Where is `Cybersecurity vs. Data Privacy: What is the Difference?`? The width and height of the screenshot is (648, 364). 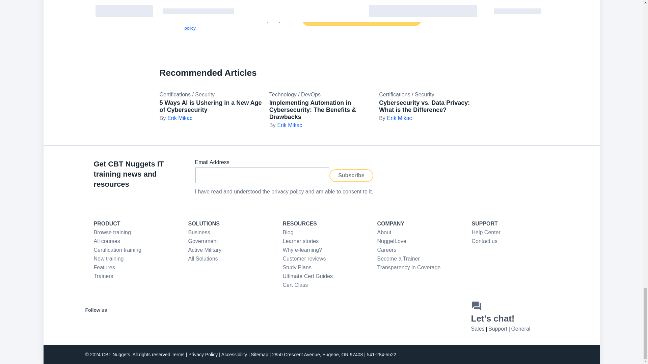 Cybersecurity vs. Data Privacy: What is the Difference? is located at coordinates (425, 106).